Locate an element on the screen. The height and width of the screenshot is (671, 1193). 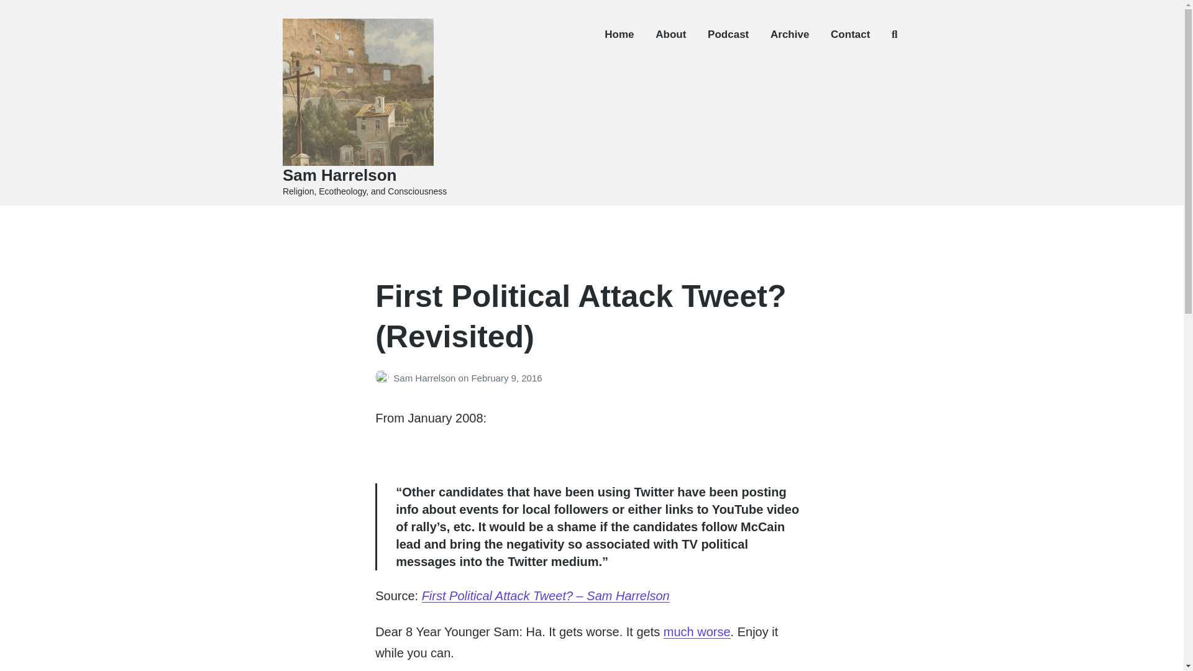
Archive is located at coordinates (789, 35).